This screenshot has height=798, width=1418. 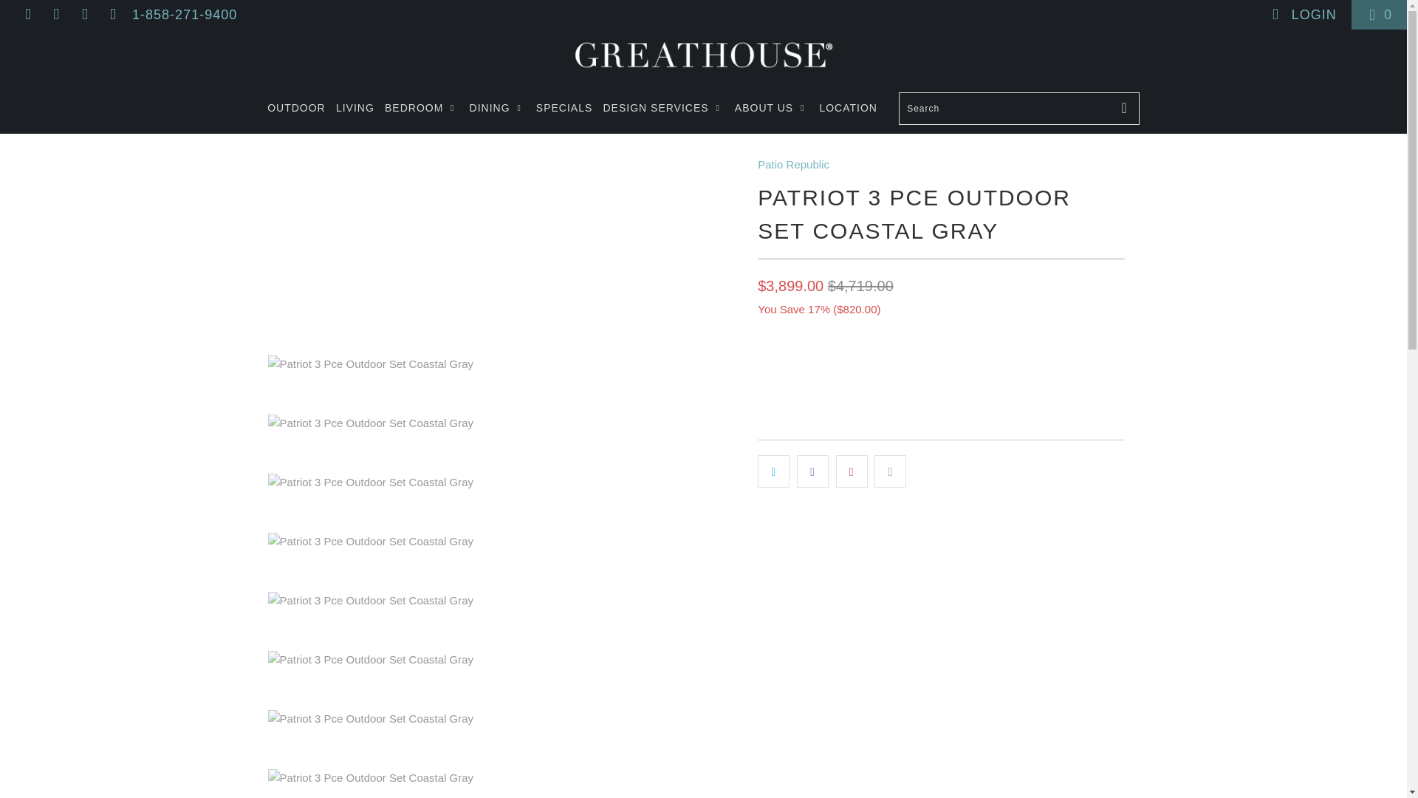 I want to click on Patio Republic, so click(x=793, y=164).